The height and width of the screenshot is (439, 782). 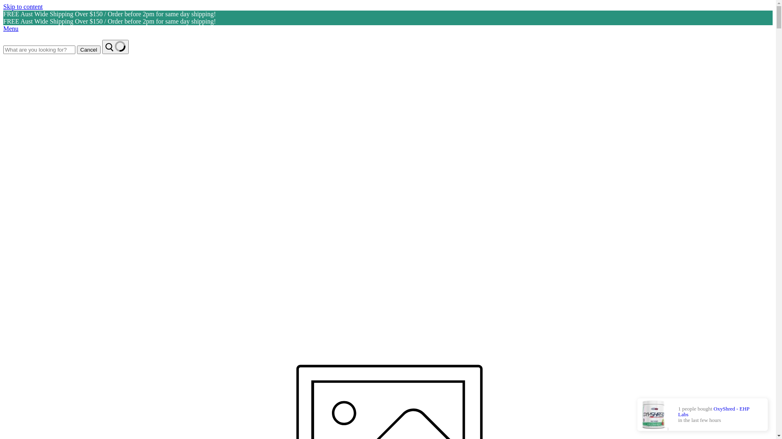 I want to click on Cancel, so click(x=89, y=50).